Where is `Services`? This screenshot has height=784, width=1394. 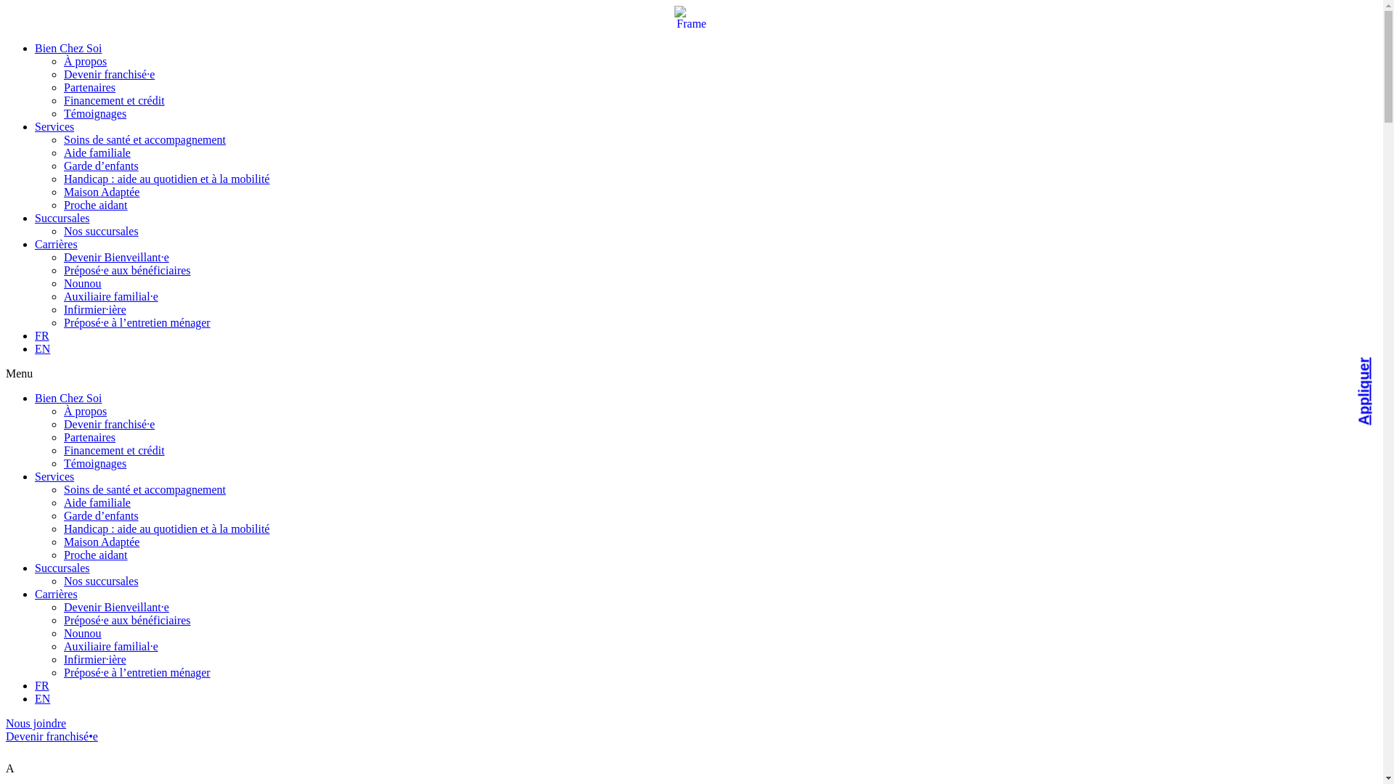 Services is located at coordinates (54, 476).